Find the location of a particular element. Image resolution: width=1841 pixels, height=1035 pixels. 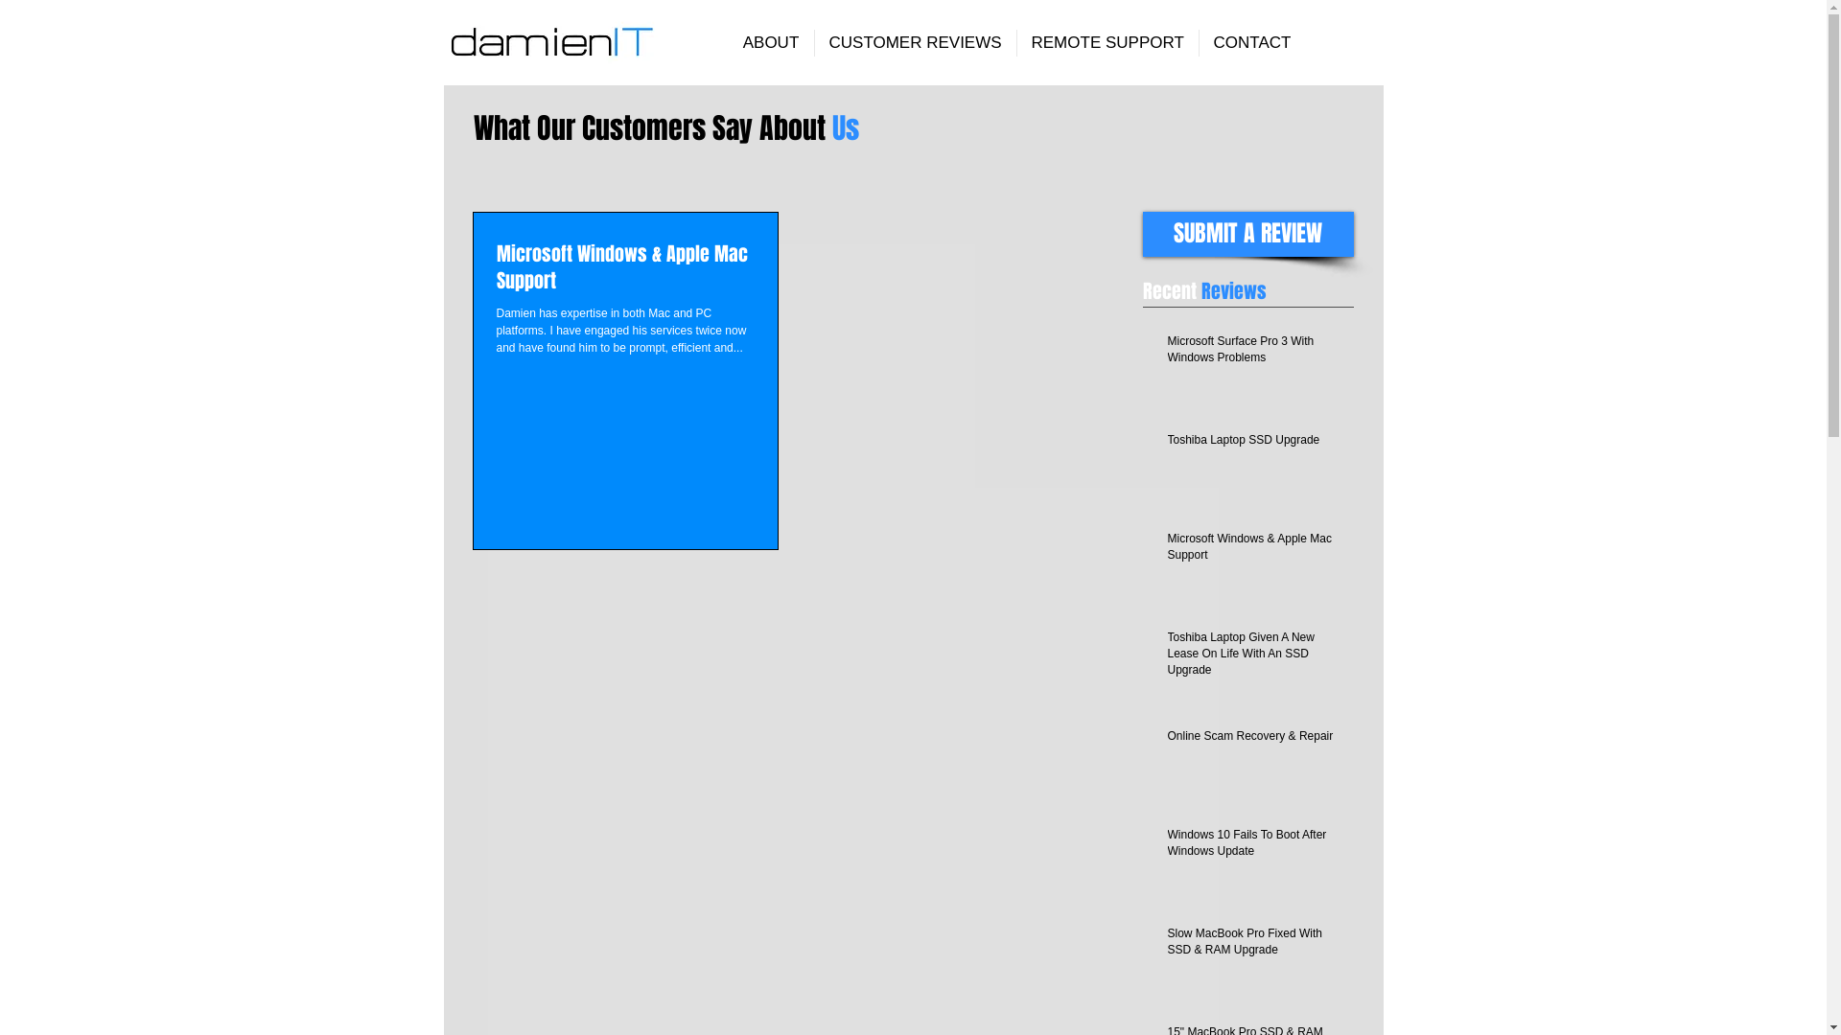

Windows 10 Fails To Boot After Windows Update is located at coordinates (1255, 847).